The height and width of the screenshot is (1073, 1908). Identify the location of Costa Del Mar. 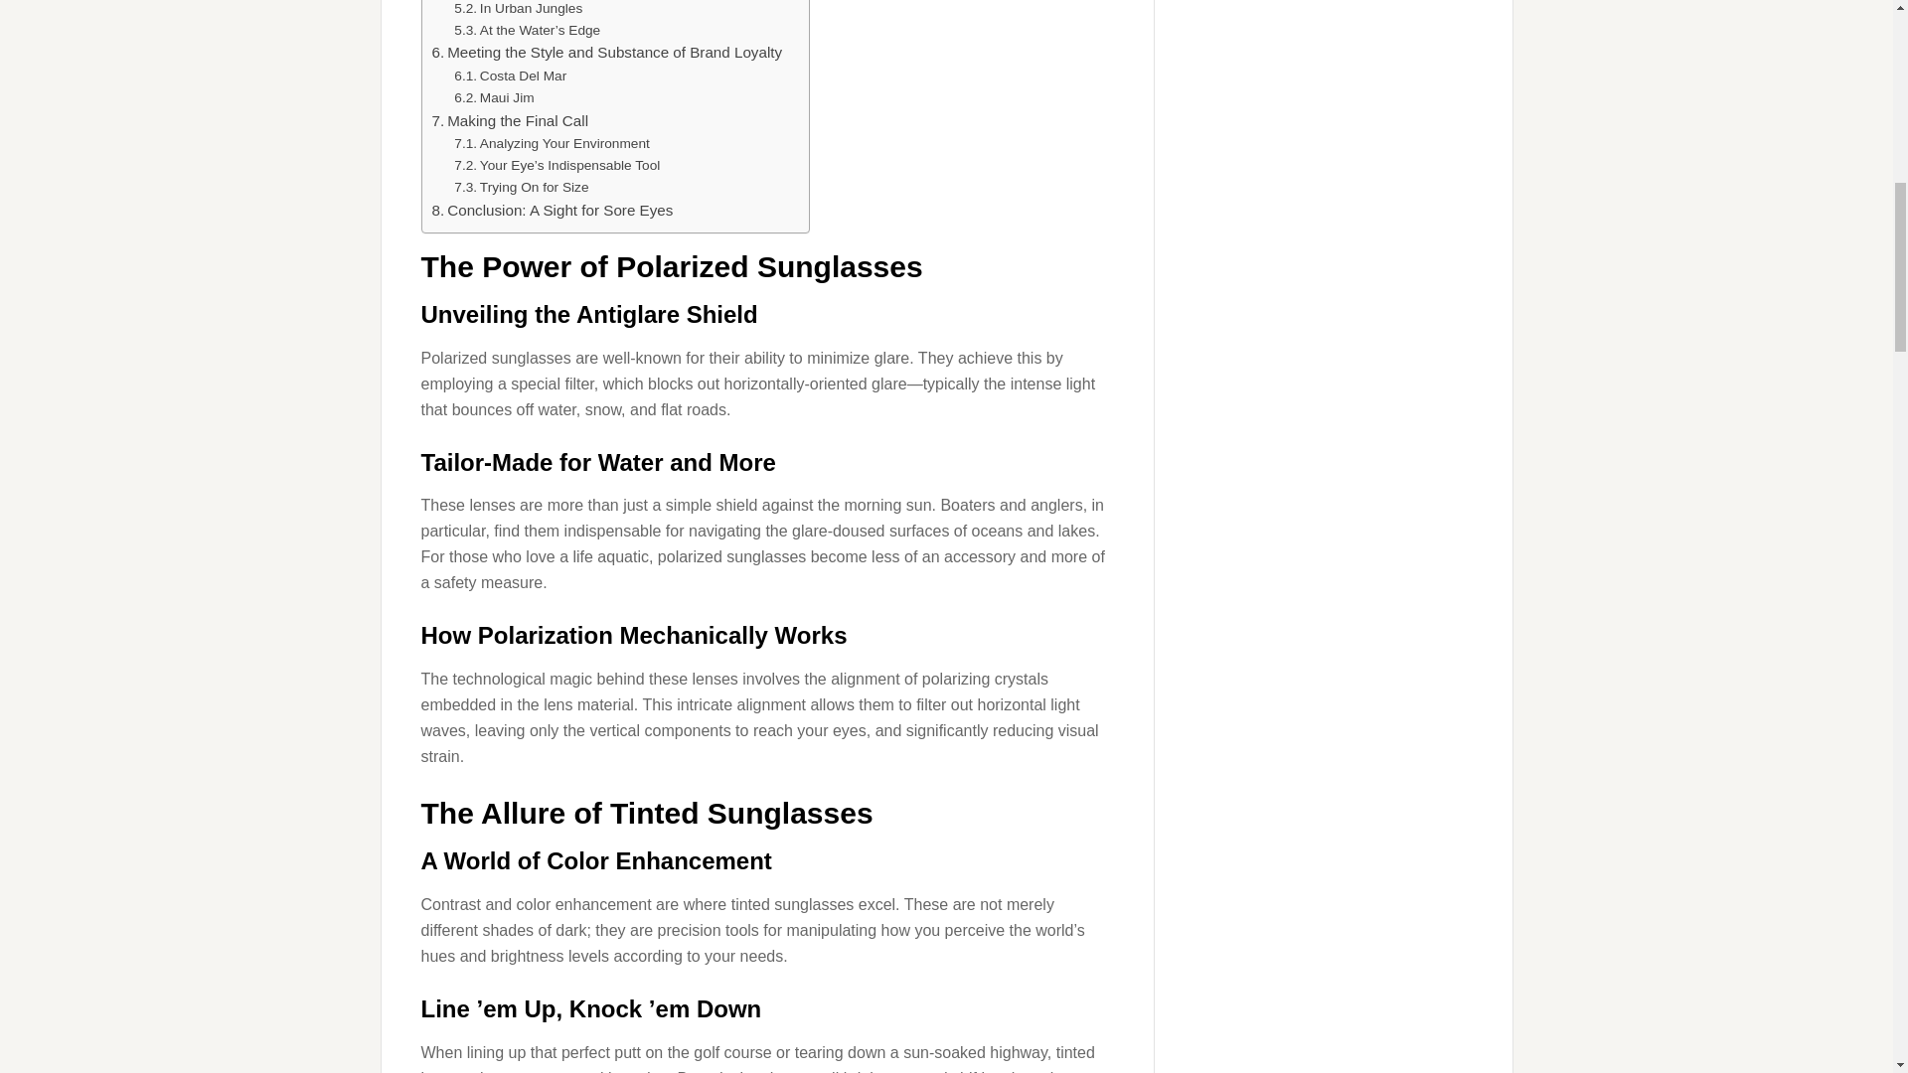
(510, 76).